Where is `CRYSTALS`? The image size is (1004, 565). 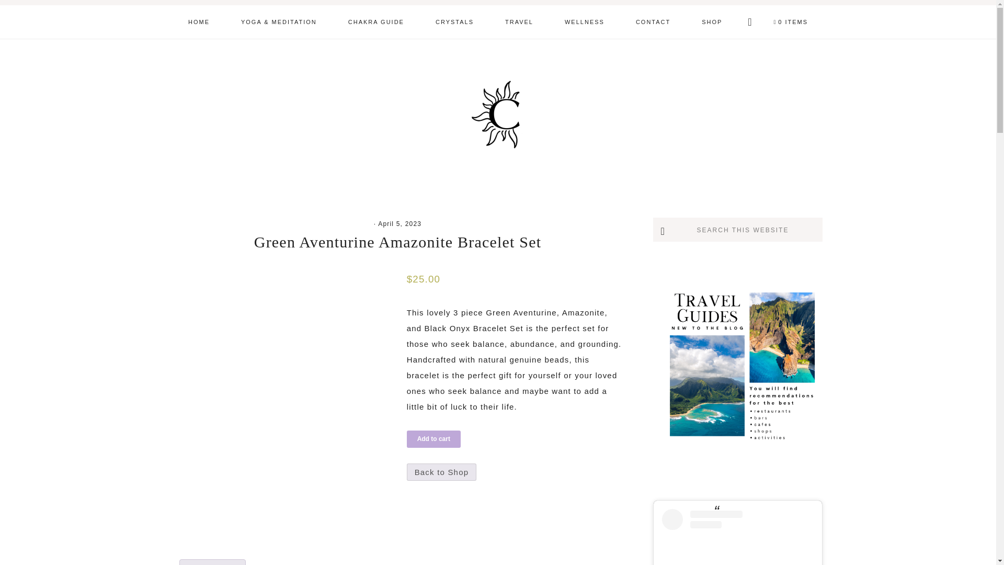 CRYSTALS is located at coordinates (454, 21).